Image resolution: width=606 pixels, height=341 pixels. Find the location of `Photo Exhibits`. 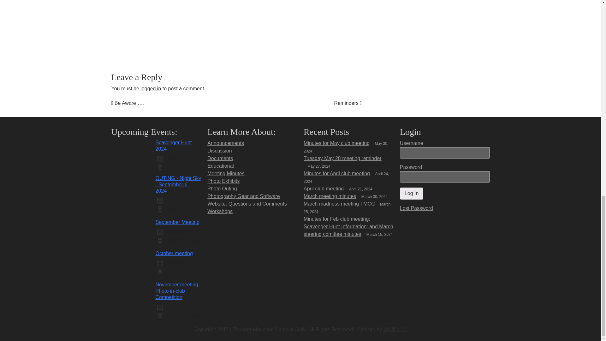

Photo Exhibits is located at coordinates (223, 181).